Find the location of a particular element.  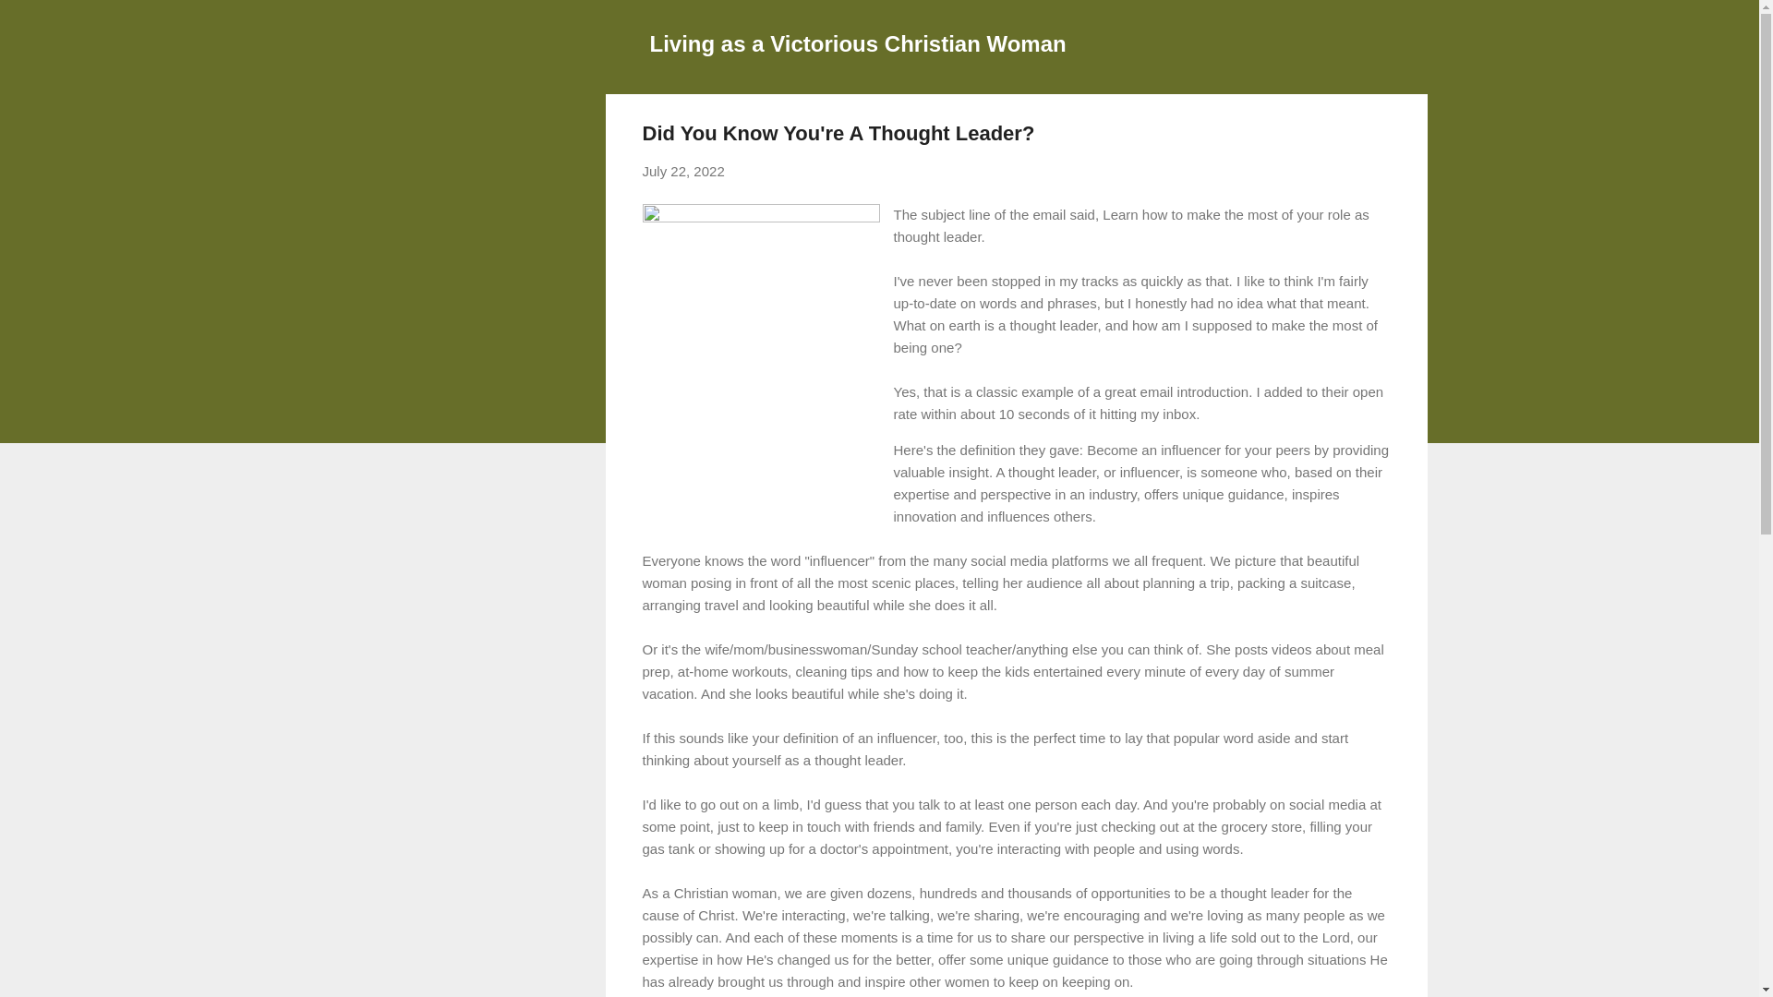

July 22, 2022 is located at coordinates (683, 172).